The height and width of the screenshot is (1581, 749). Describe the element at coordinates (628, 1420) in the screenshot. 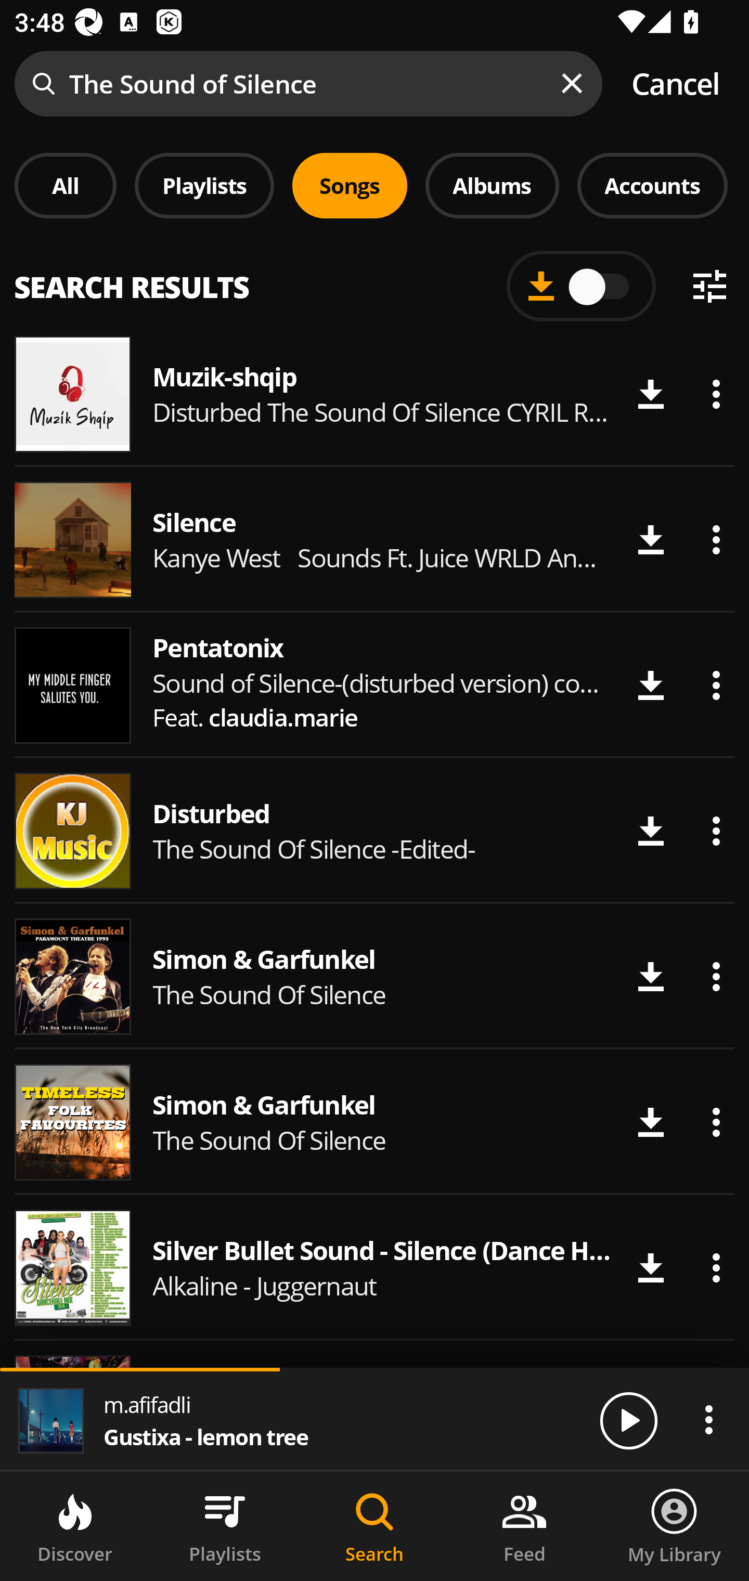

I see `Play/Pause` at that location.